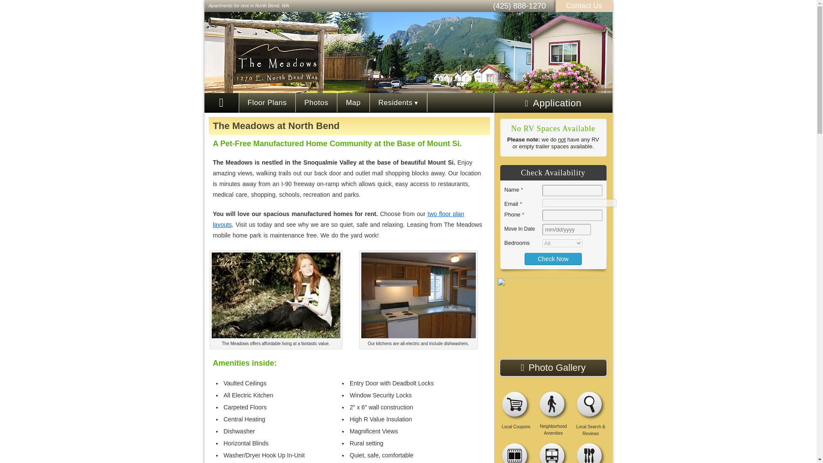  What do you see at coordinates (338, 219) in the screenshot?
I see `two floor plan layouts` at bounding box center [338, 219].